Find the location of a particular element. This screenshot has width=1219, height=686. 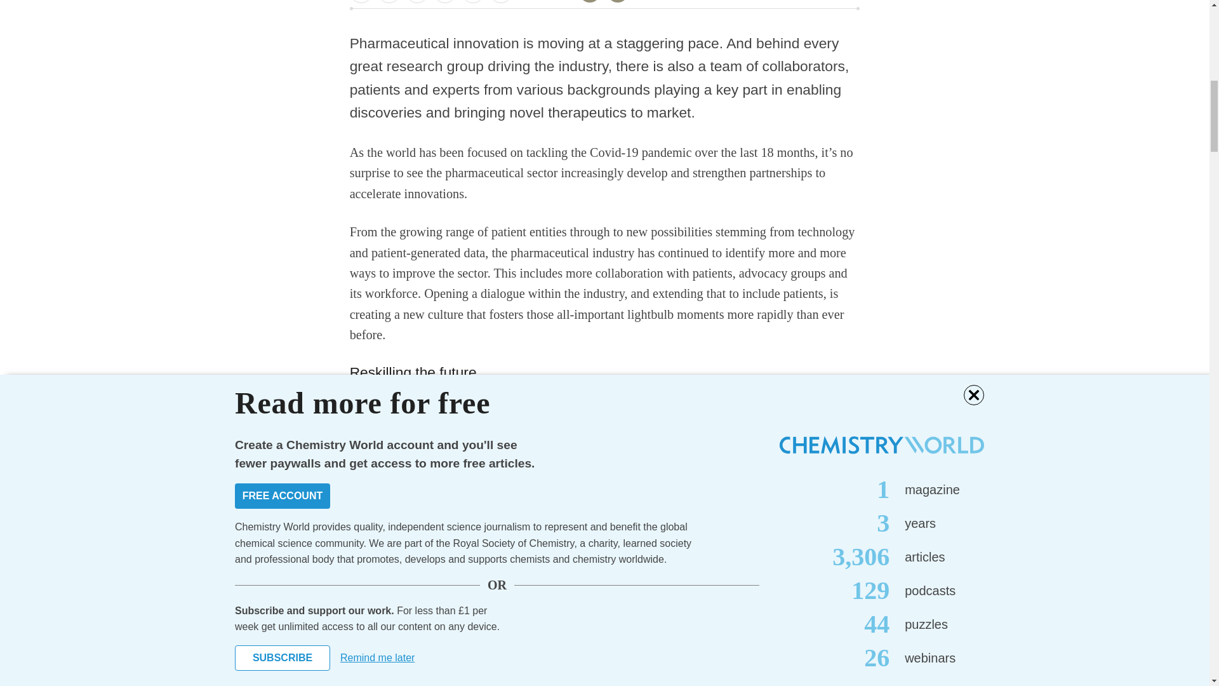

1 COMMENT is located at coordinates (559, 3).